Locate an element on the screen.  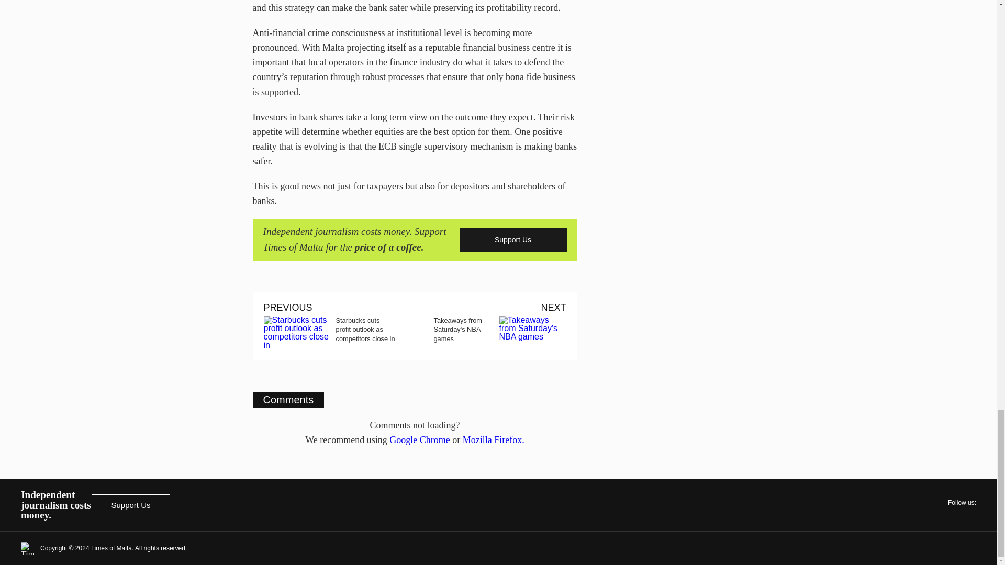
Support Us is located at coordinates (130, 504).